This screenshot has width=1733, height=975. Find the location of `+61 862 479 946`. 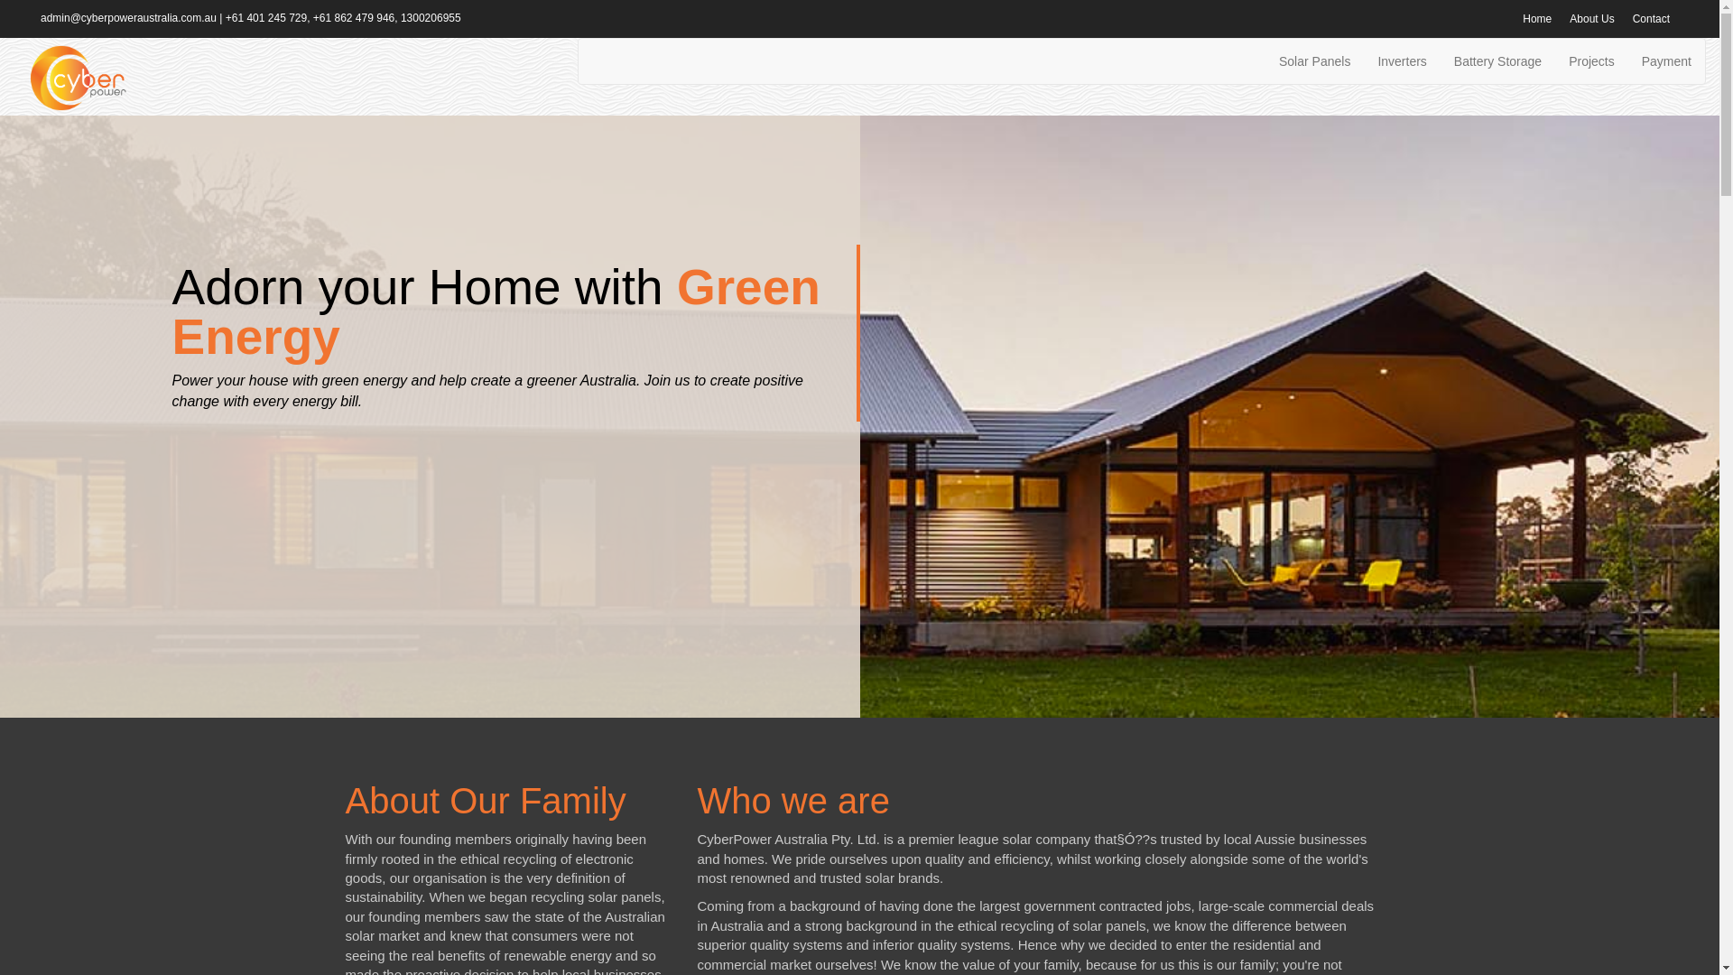

+61 862 479 946 is located at coordinates (354, 18).